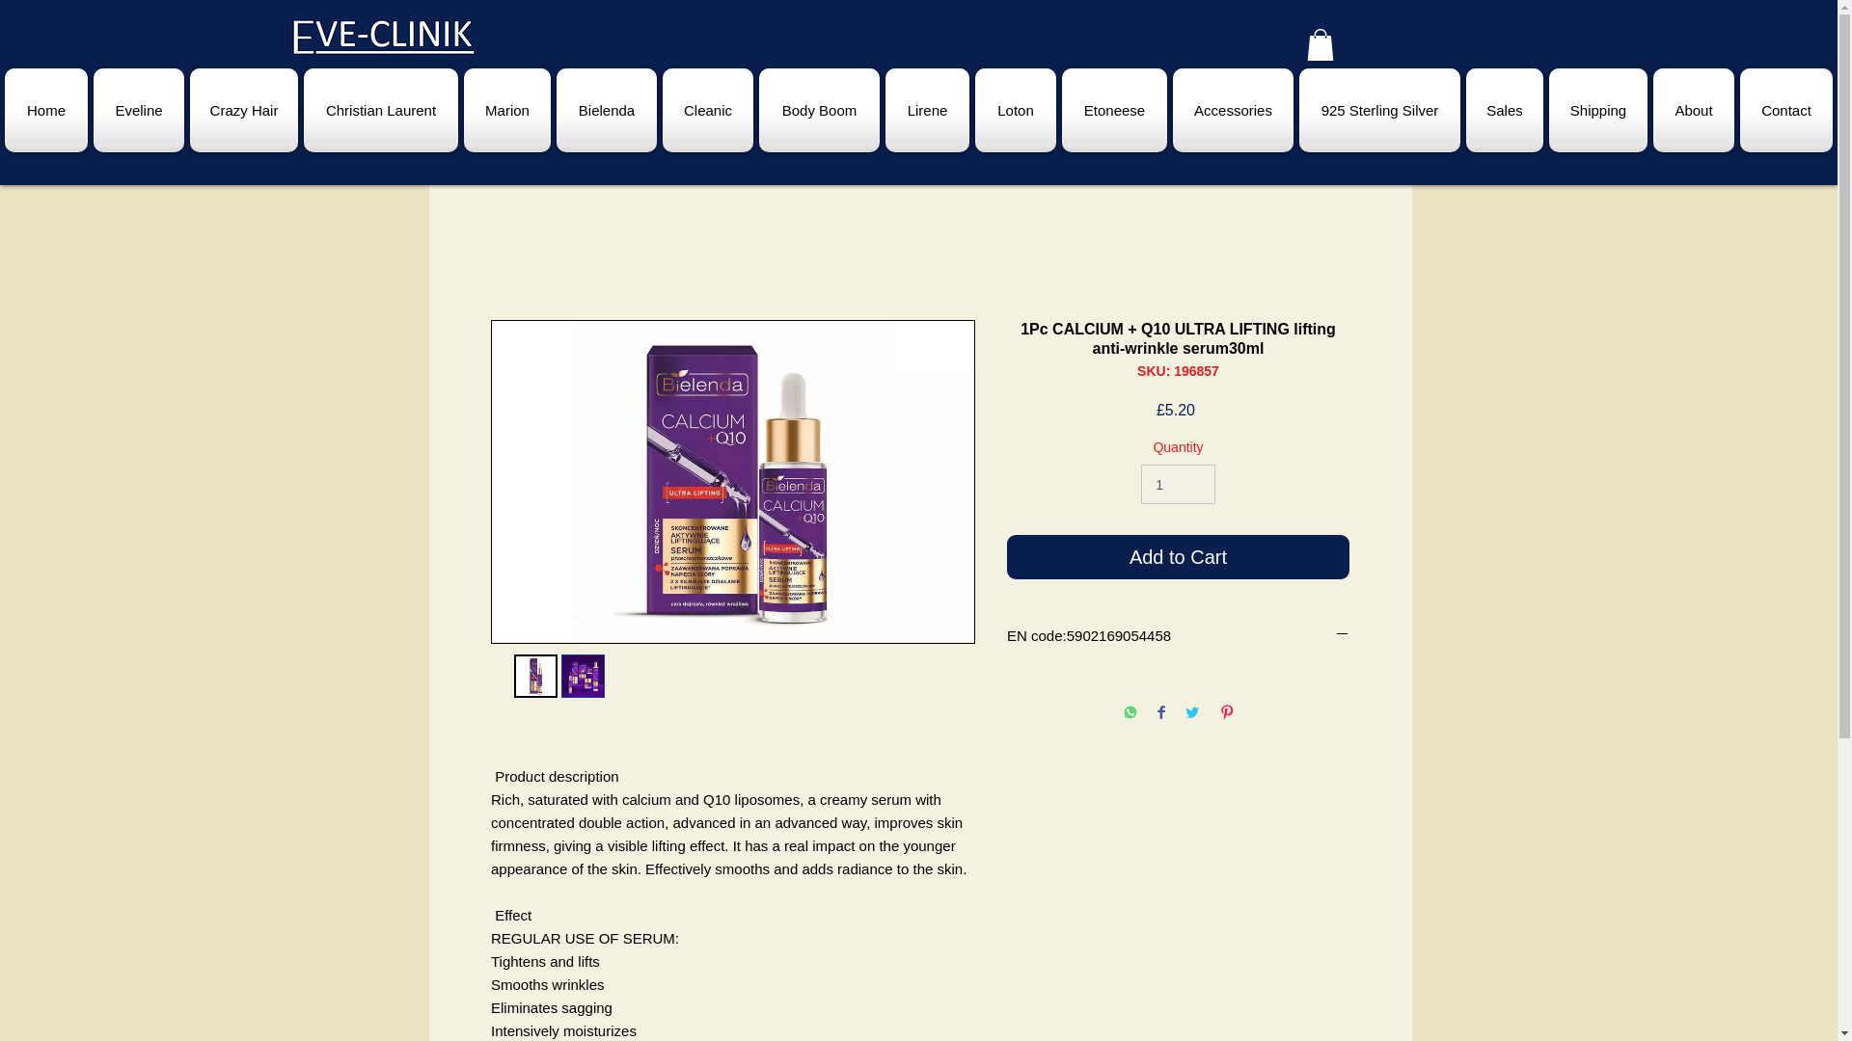 The height and width of the screenshot is (1041, 1852). I want to click on Cleanic, so click(707, 110).